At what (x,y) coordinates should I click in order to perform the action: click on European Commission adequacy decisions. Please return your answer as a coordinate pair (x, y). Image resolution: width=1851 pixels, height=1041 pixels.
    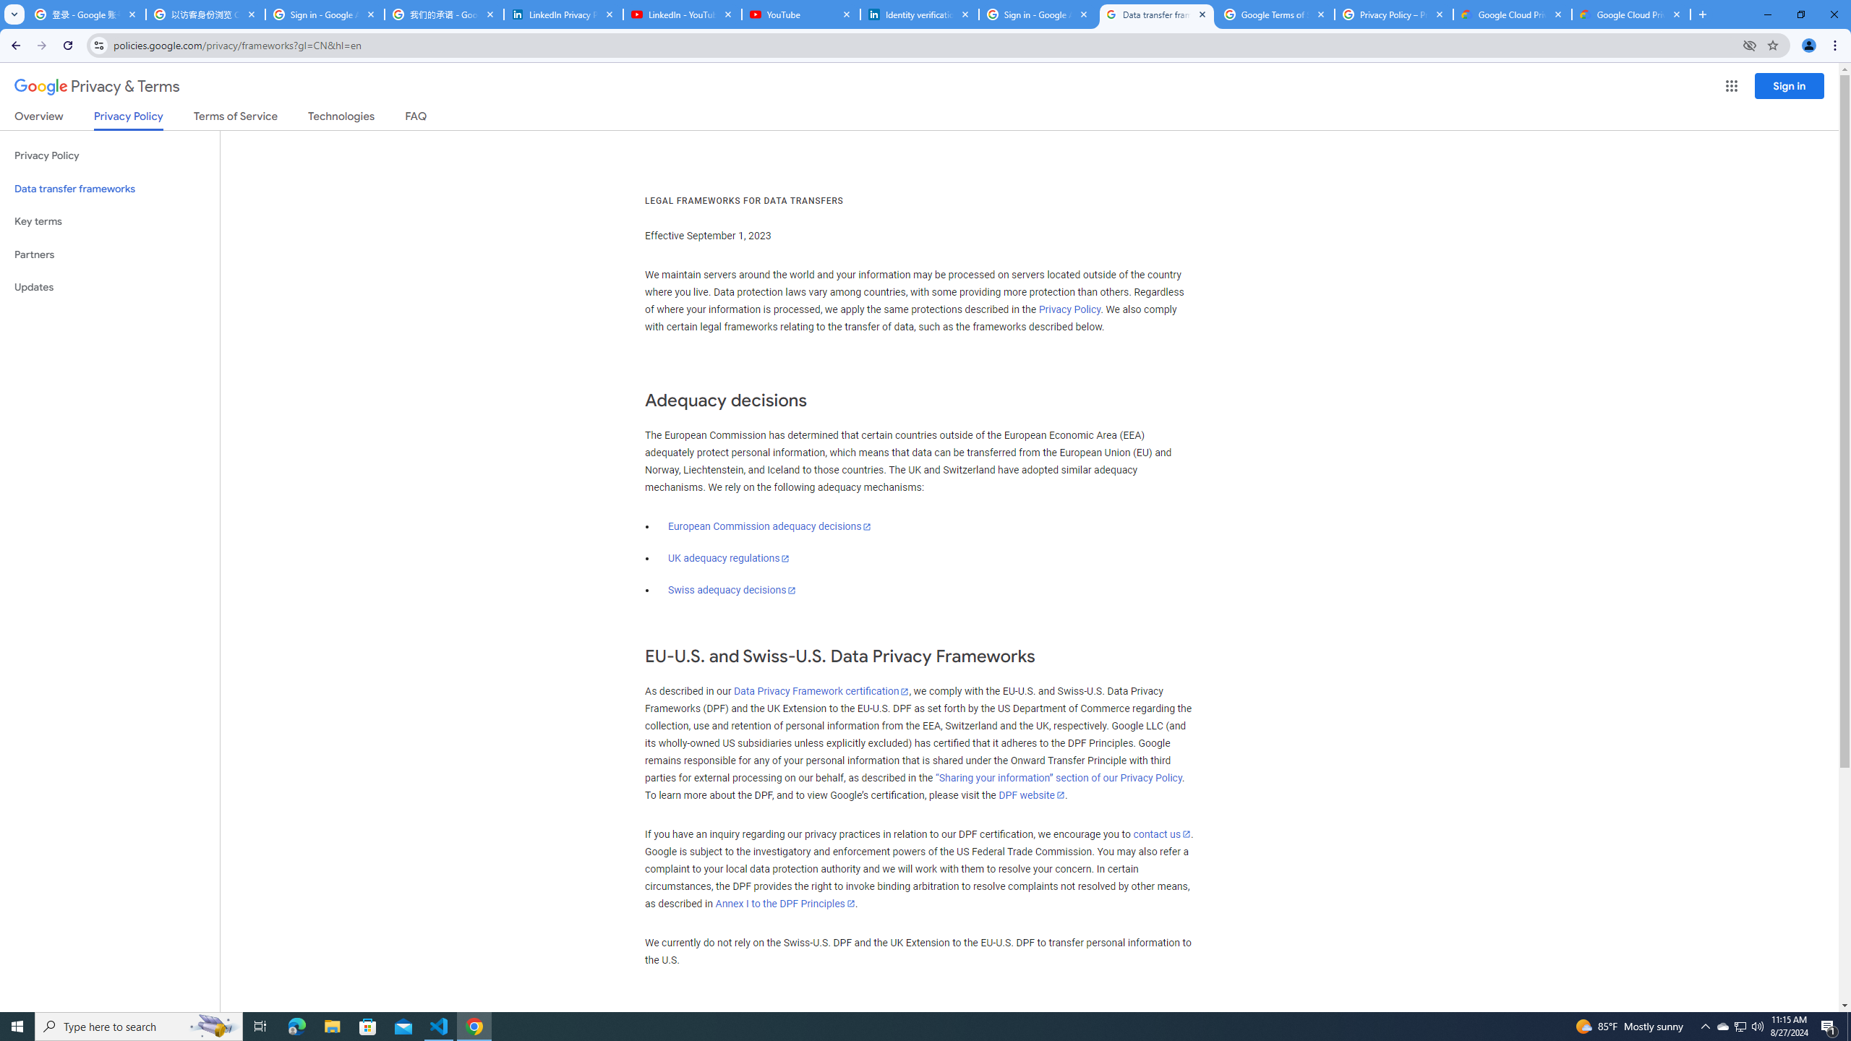
    Looking at the image, I should click on (769, 526).